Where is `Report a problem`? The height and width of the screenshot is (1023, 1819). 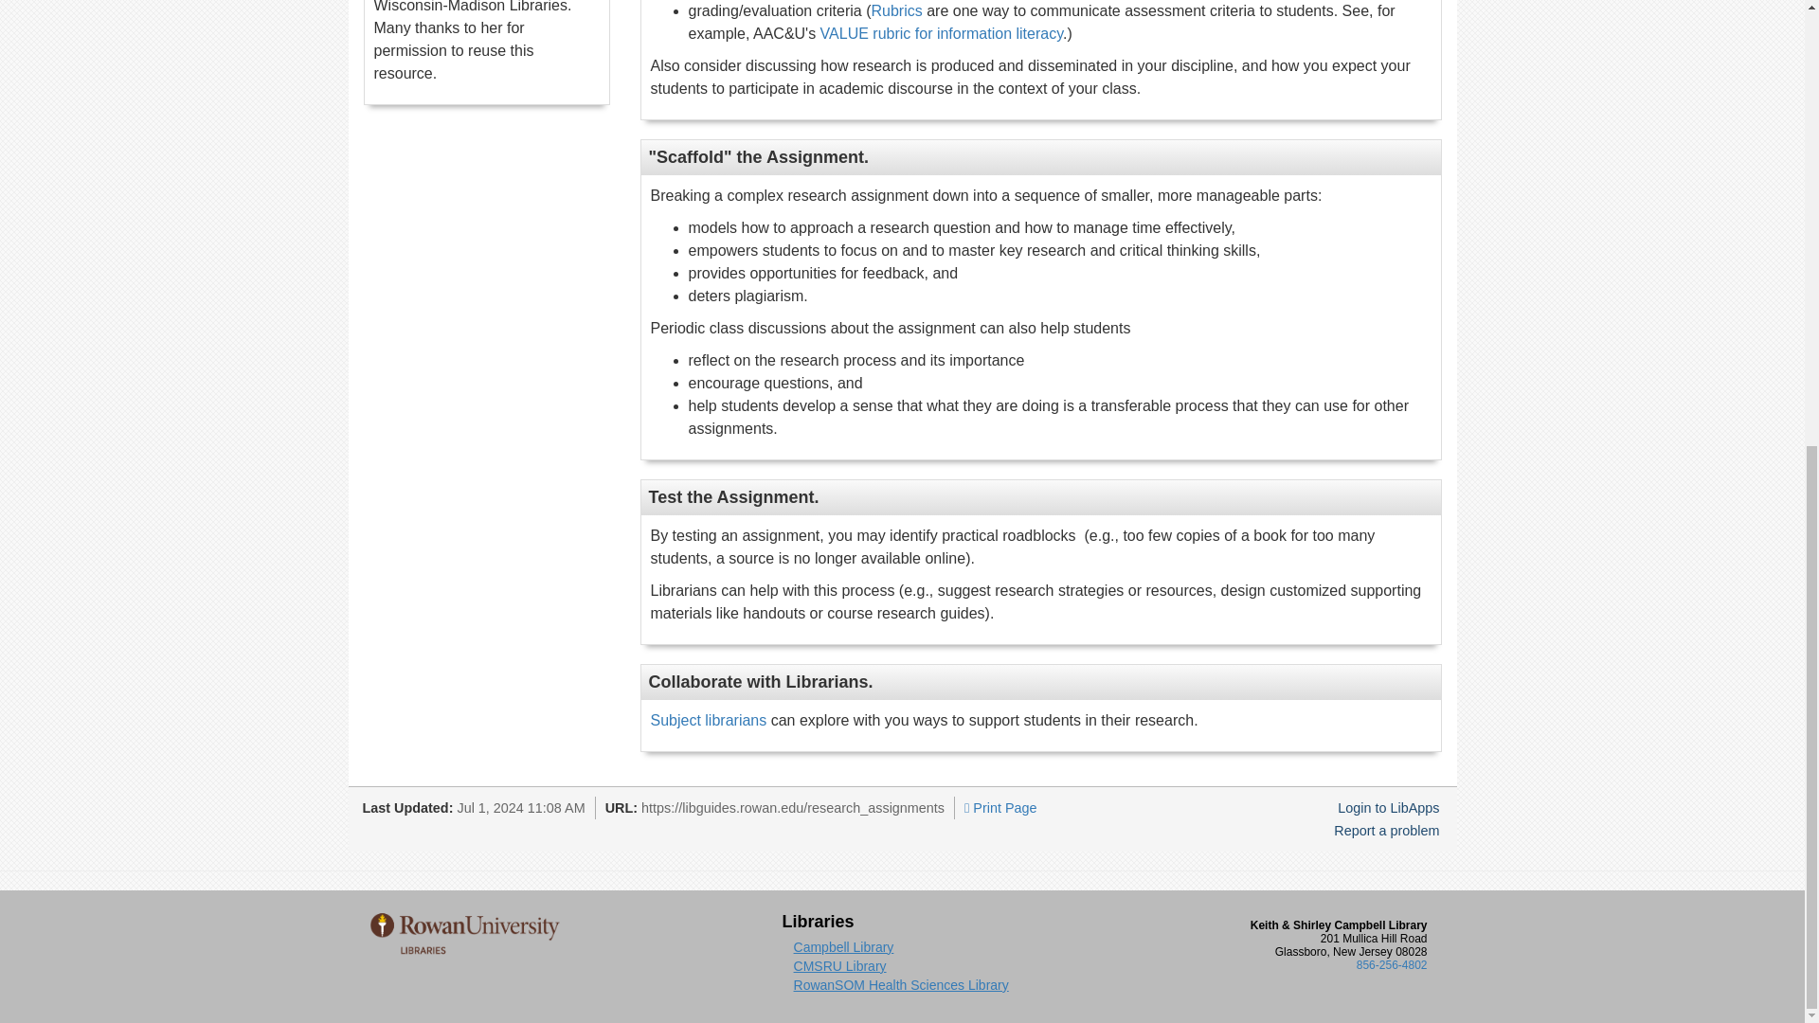
Report a problem is located at coordinates (1385, 830).